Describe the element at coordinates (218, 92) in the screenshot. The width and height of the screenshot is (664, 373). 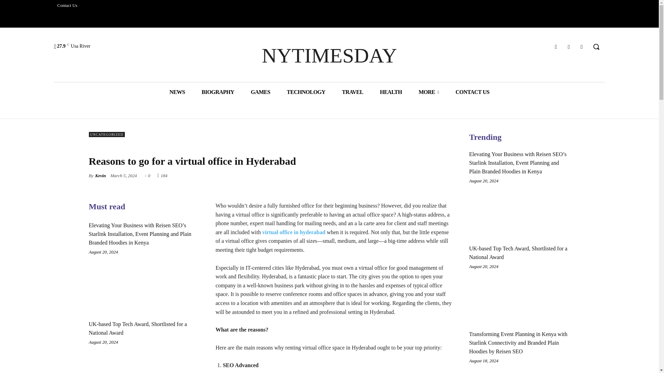
I see `BIOGRAPHY` at that location.